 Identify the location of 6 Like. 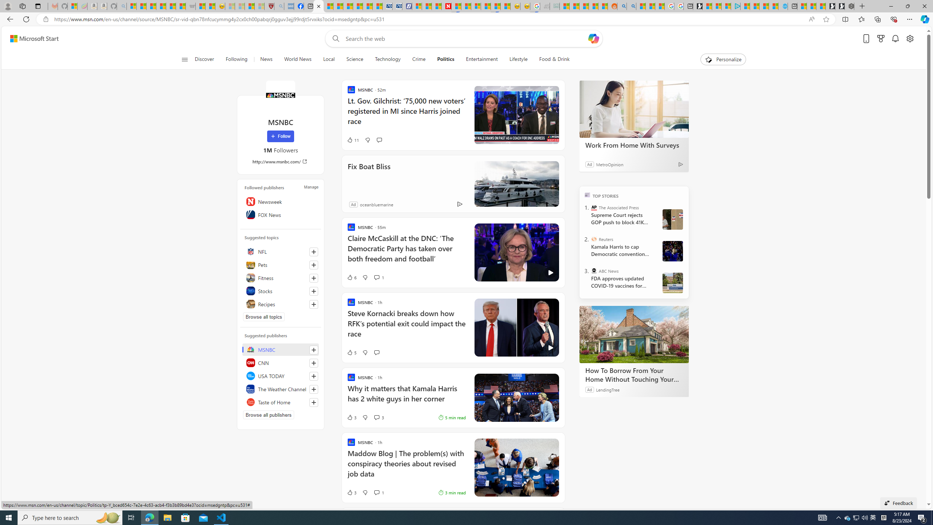
(351, 277).